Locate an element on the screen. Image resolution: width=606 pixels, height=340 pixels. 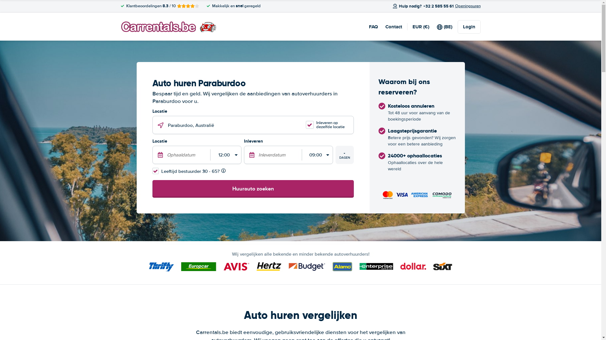
user-headset-light is located at coordinates (395, 6).